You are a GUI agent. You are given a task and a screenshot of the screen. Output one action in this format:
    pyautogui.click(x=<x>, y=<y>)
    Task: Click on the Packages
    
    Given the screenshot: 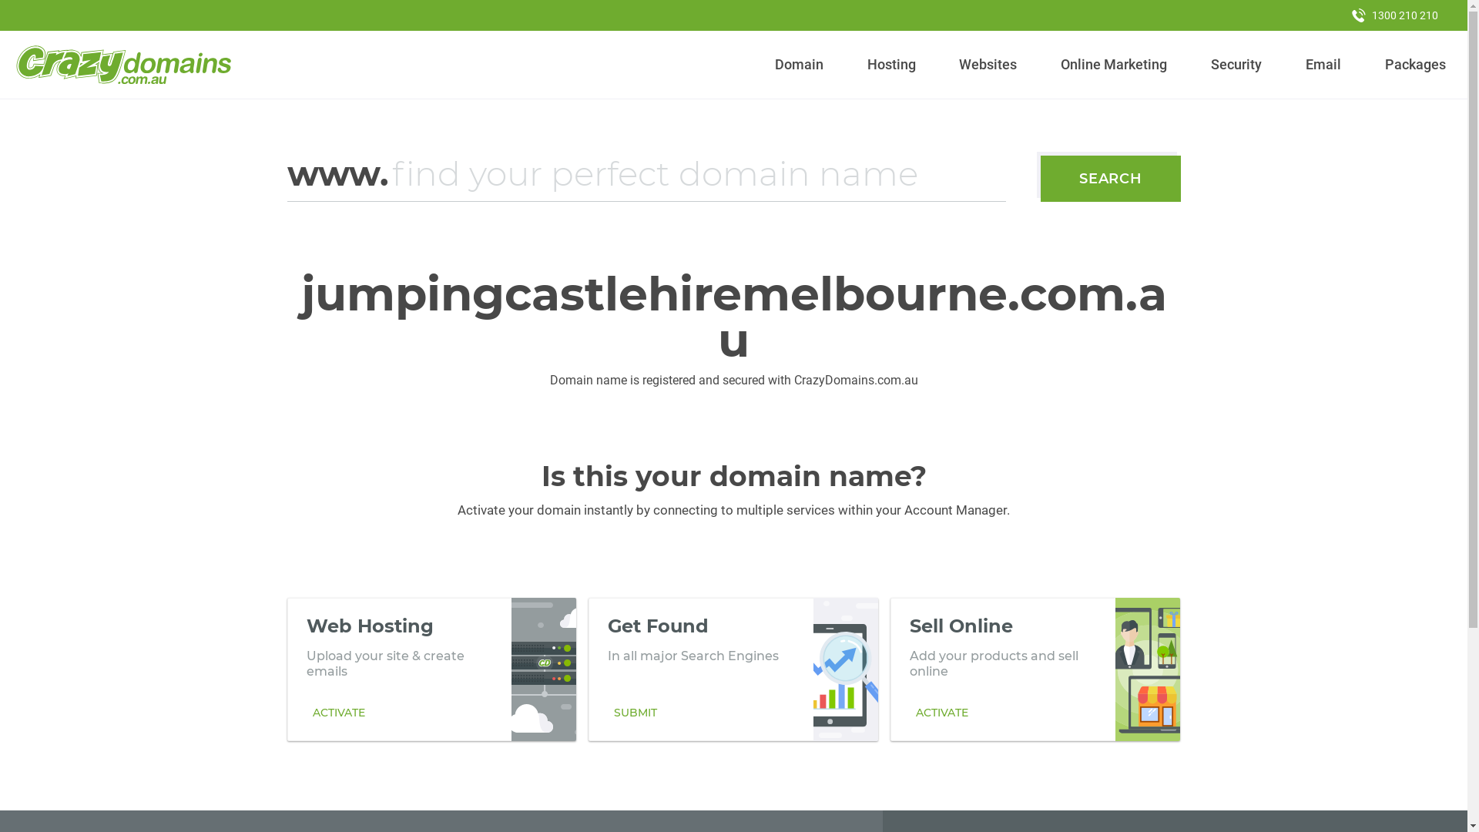 What is the action you would take?
    pyautogui.click(x=1415, y=65)
    